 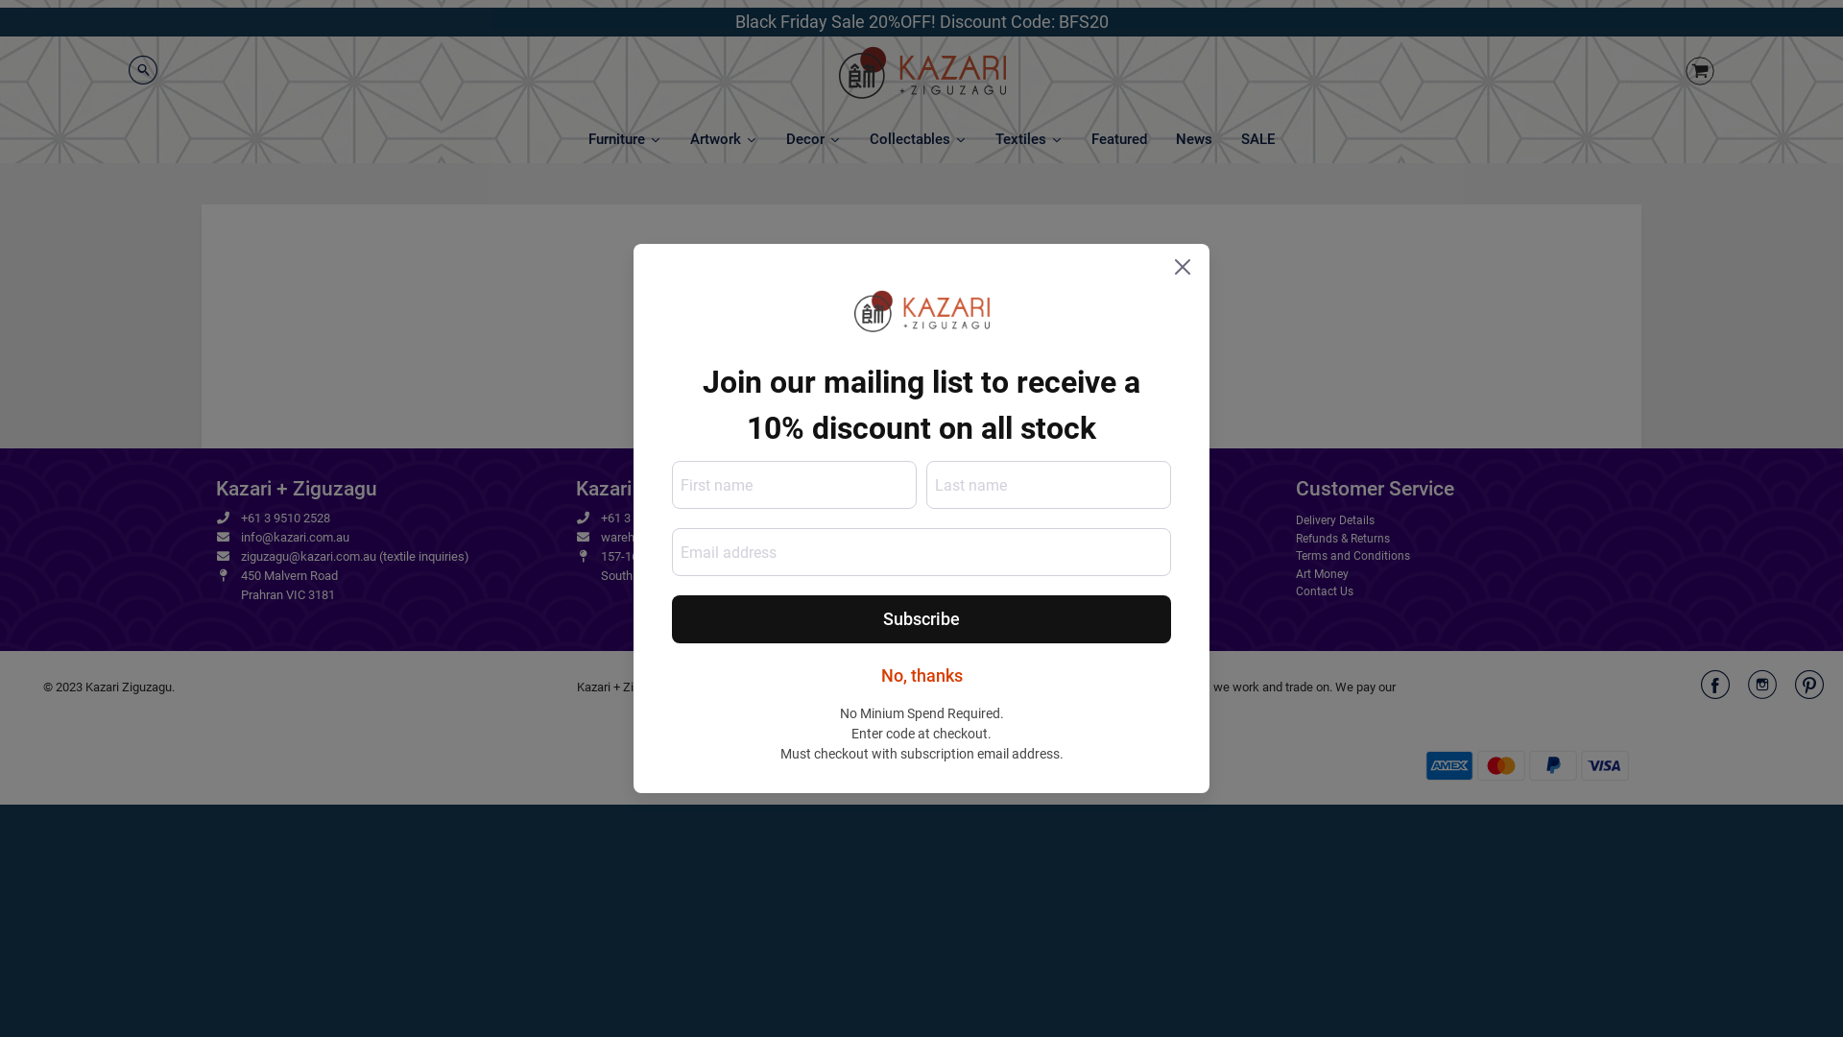 What do you see at coordinates (1029, 139) in the screenshot?
I see `Textiles` at bounding box center [1029, 139].